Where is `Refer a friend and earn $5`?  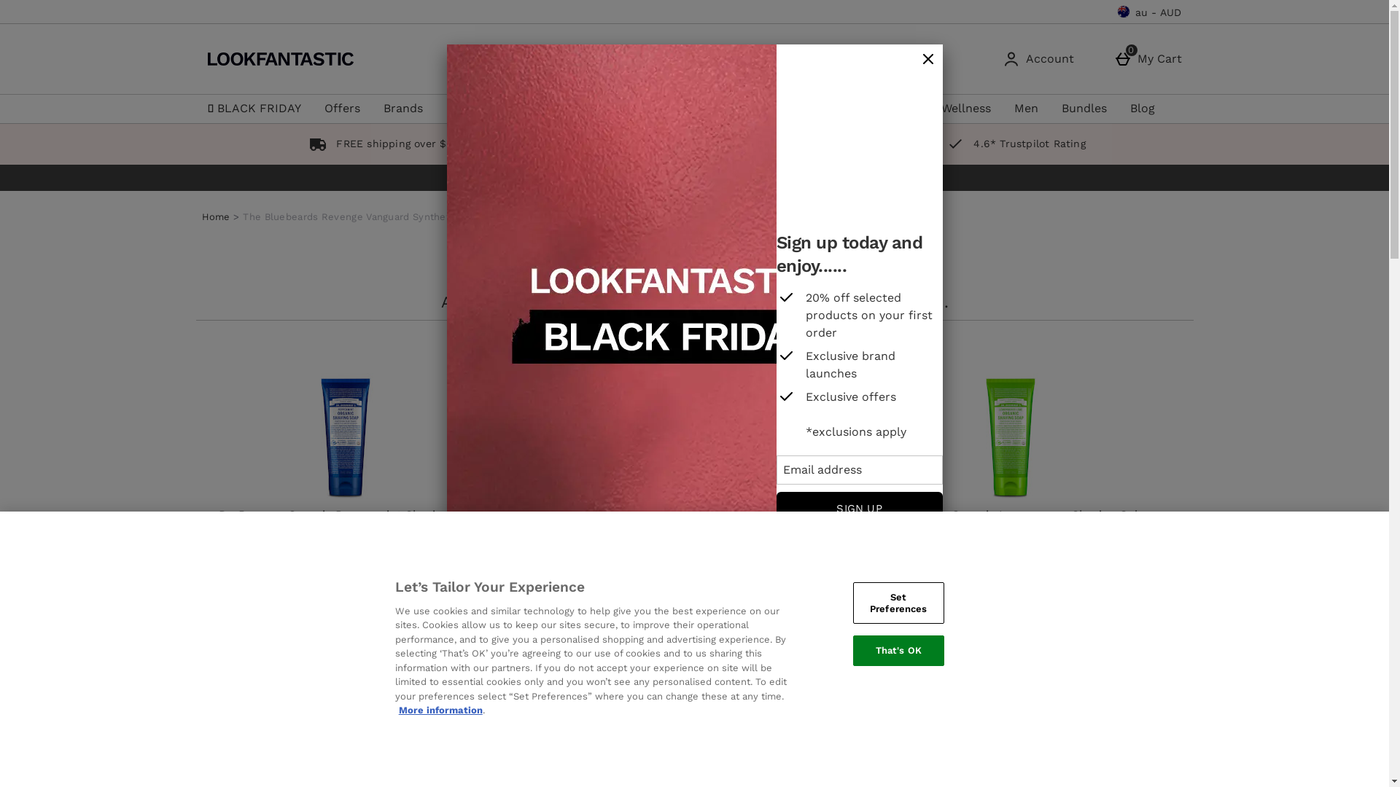
Refer a friend and earn $5 is located at coordinates (825, 143).